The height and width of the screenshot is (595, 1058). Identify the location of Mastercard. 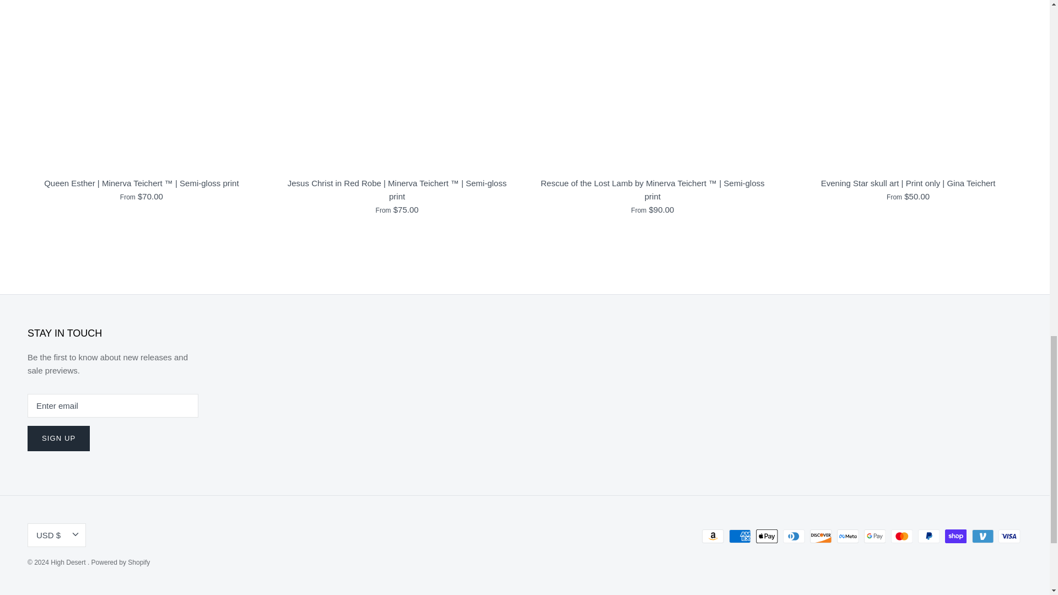
(902, 537).